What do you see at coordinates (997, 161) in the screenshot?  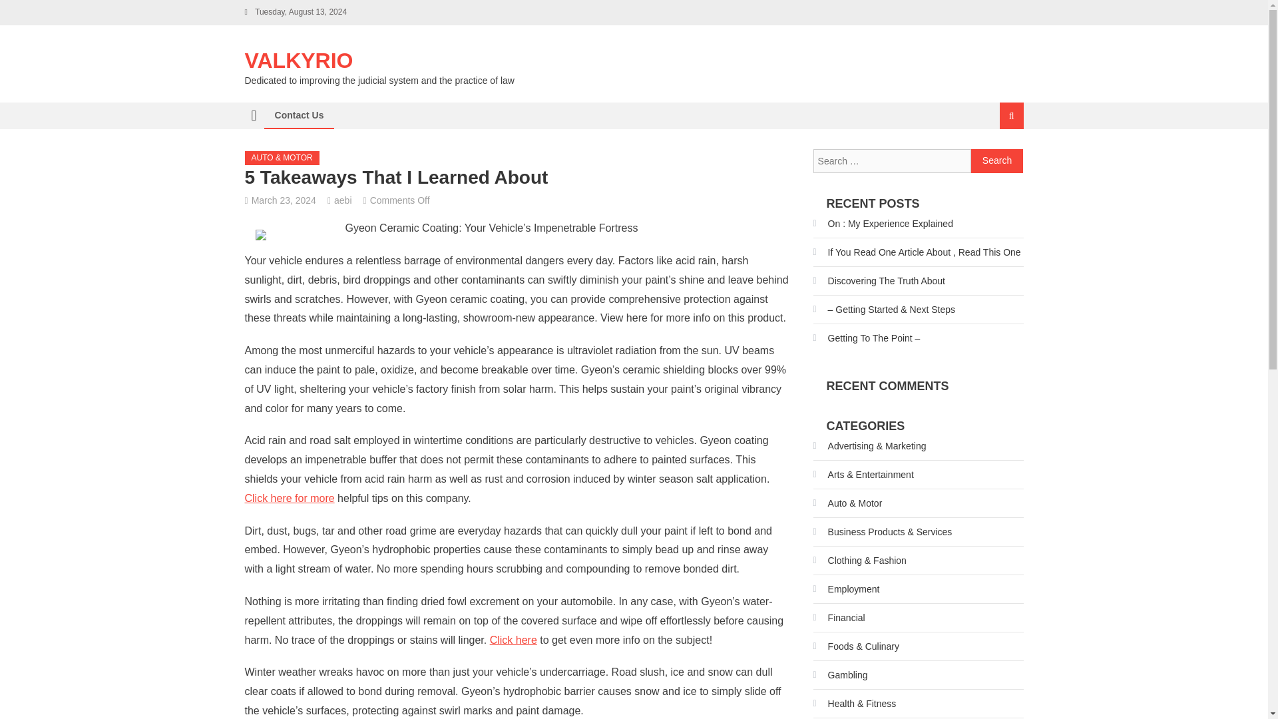 I see `Search` at bounding box center [997, 161].